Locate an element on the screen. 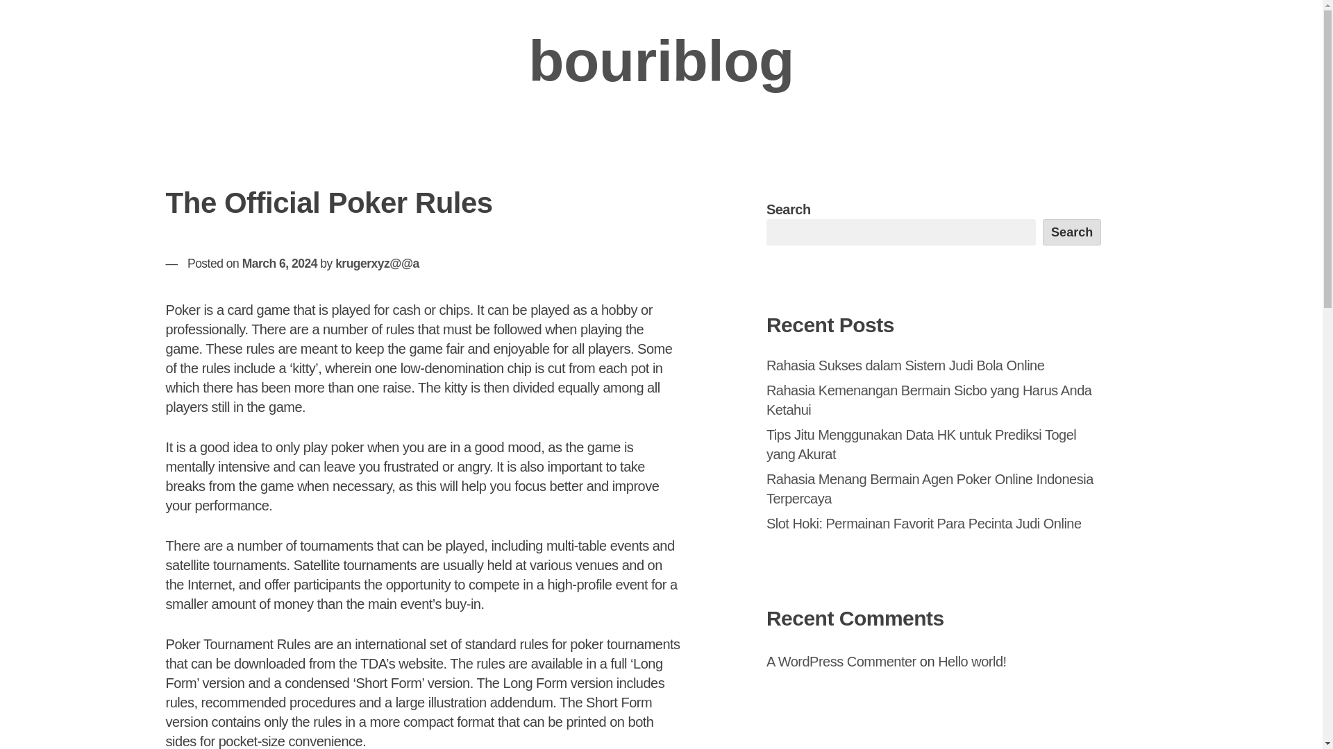 The width and height of the screenshot is (1333, 749). A WordPress Commenter is located at coordinates (841, 662).